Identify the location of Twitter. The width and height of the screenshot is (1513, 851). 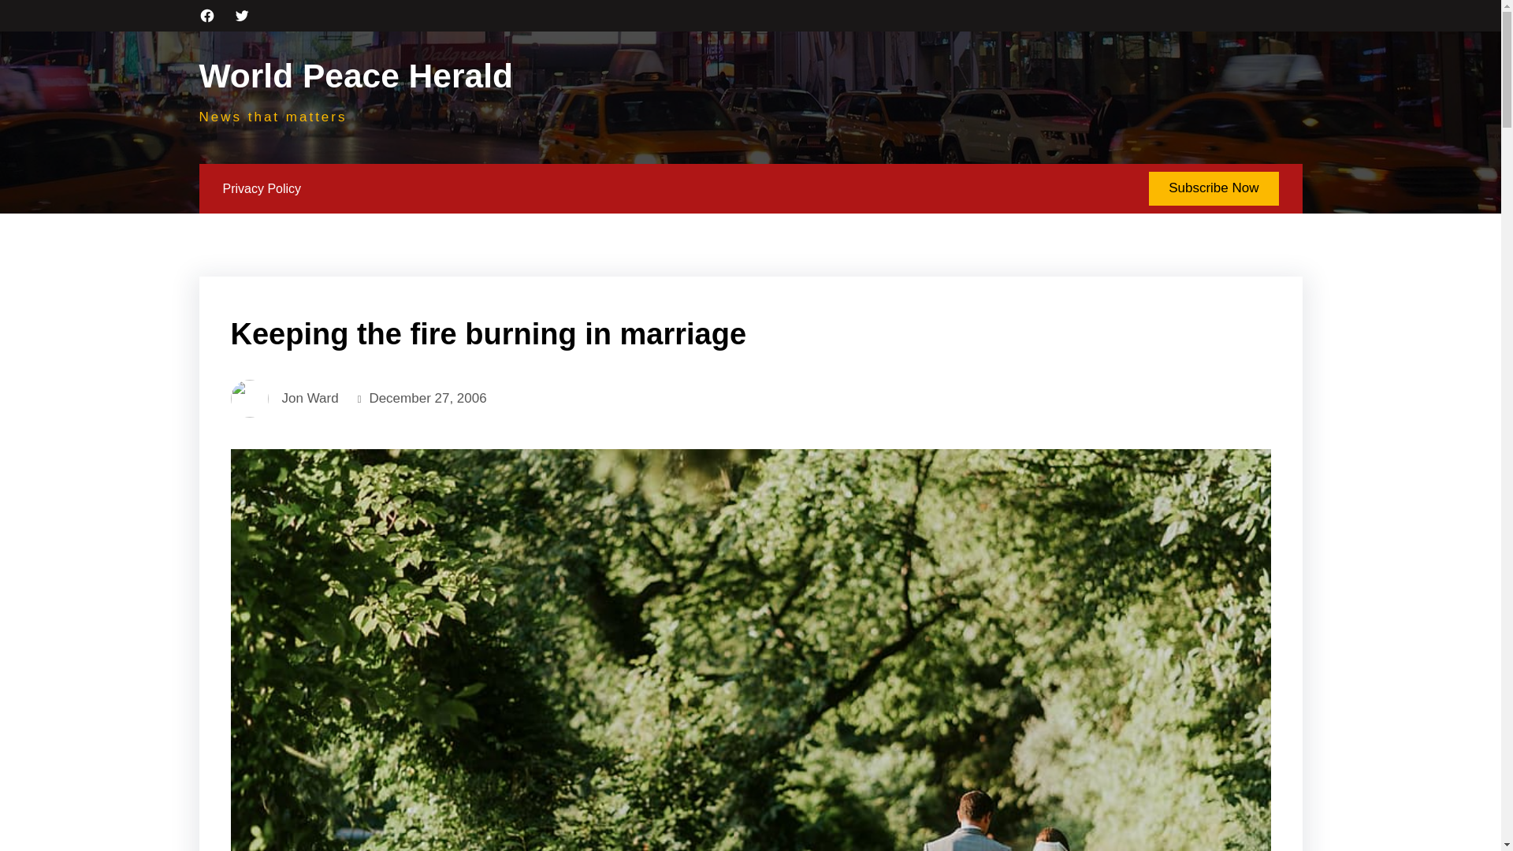
(241, 16).